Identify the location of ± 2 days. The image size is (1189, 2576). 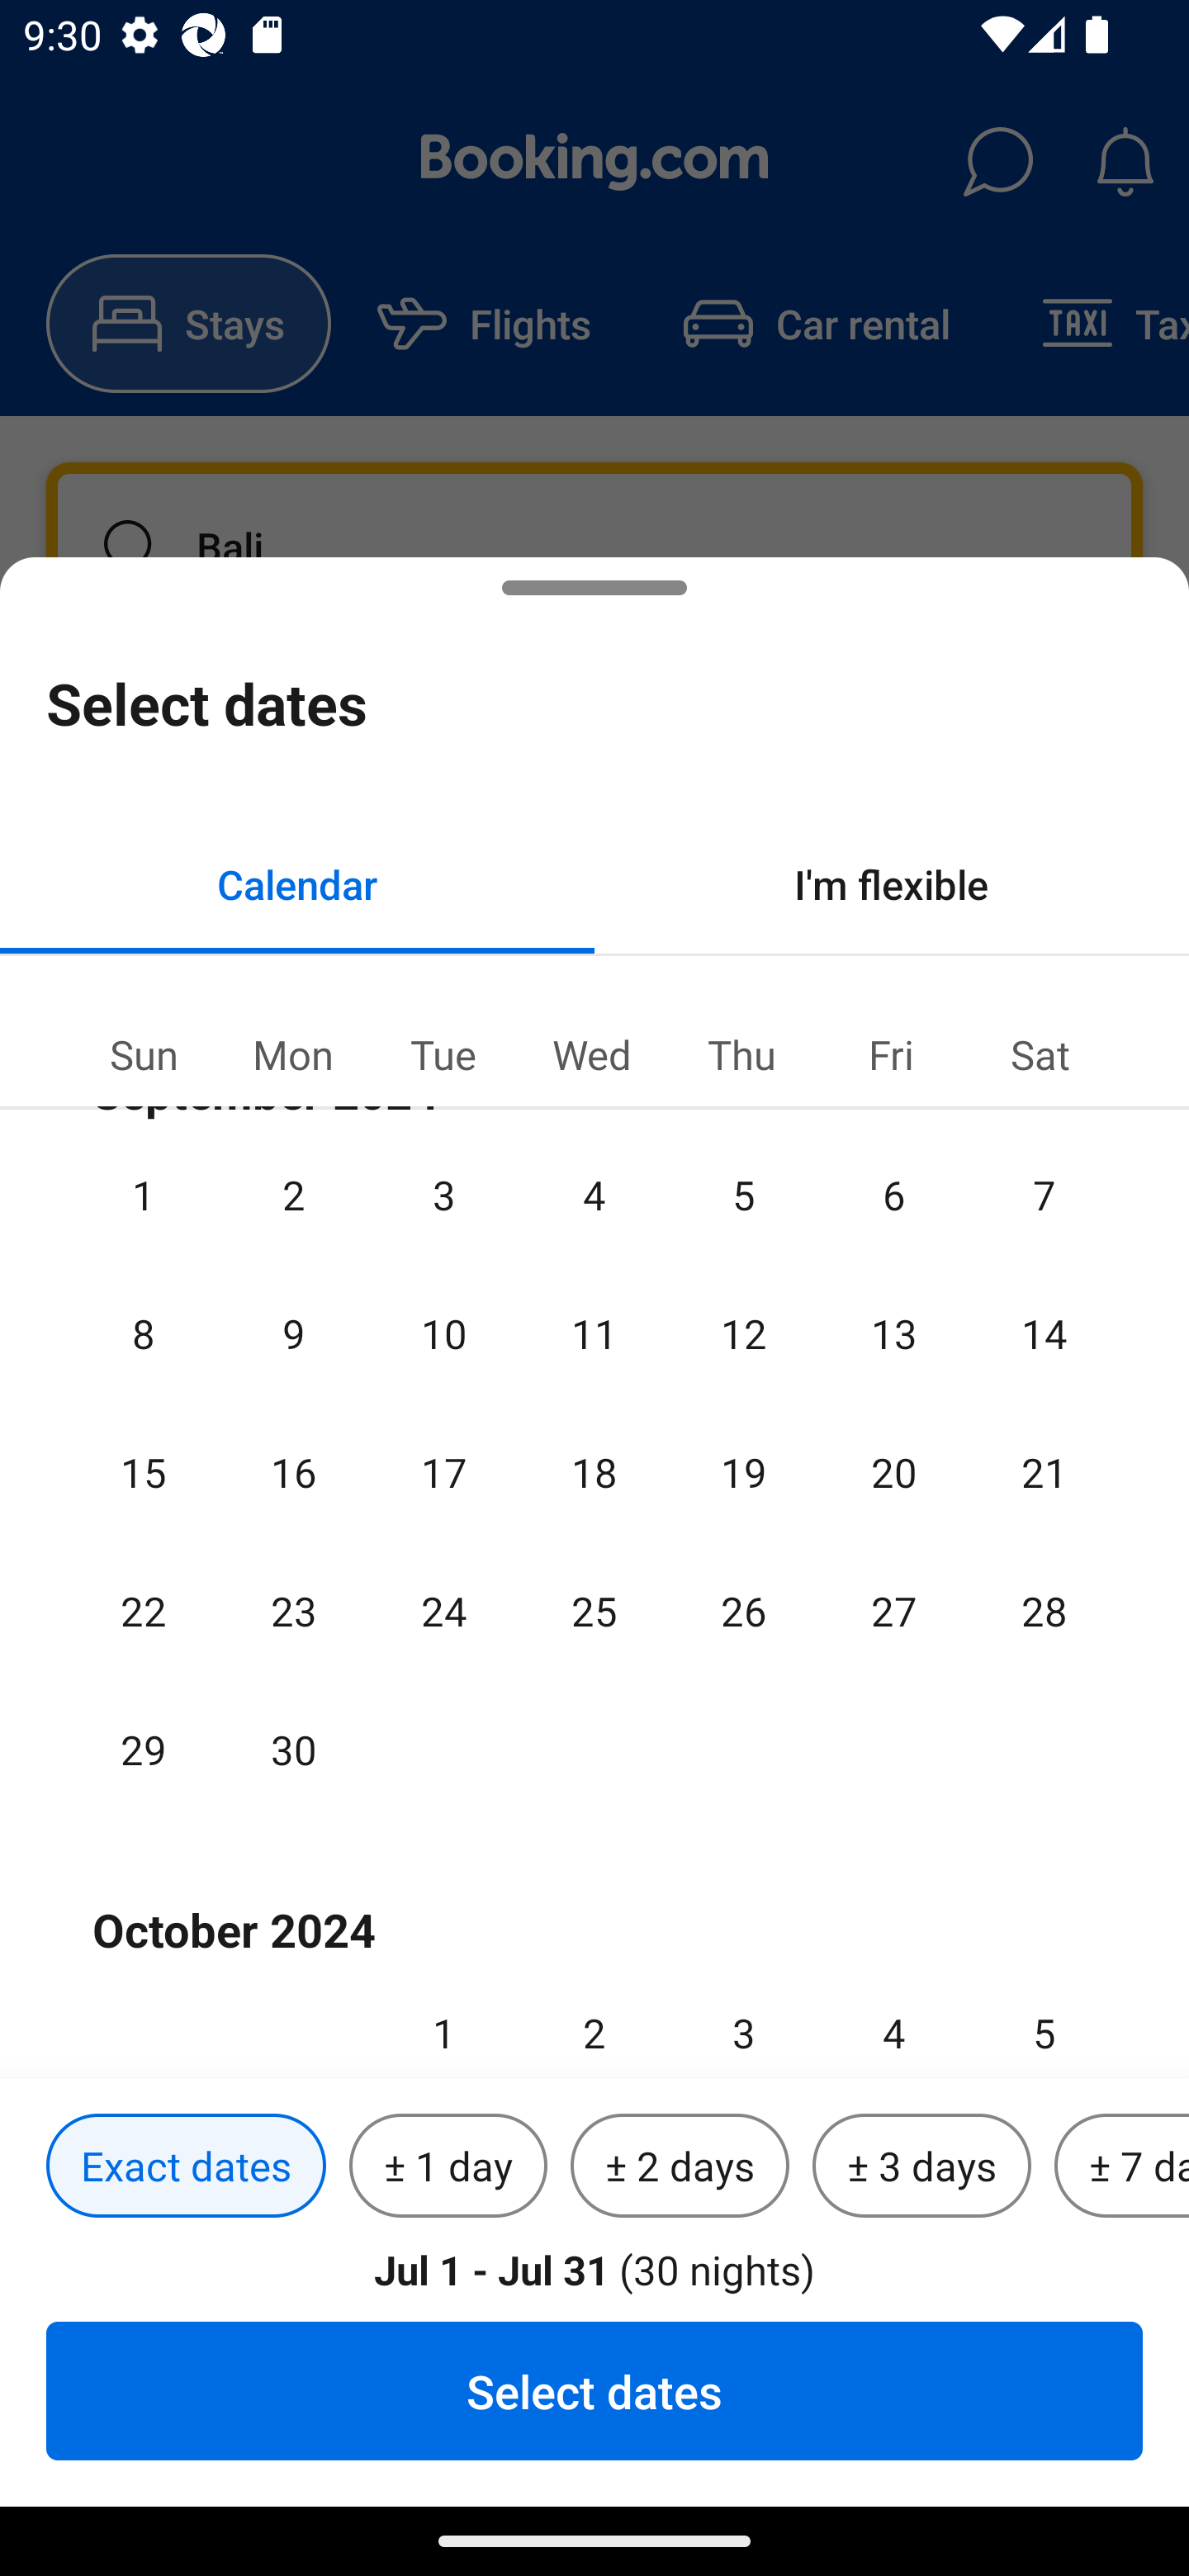
(680, 2166).